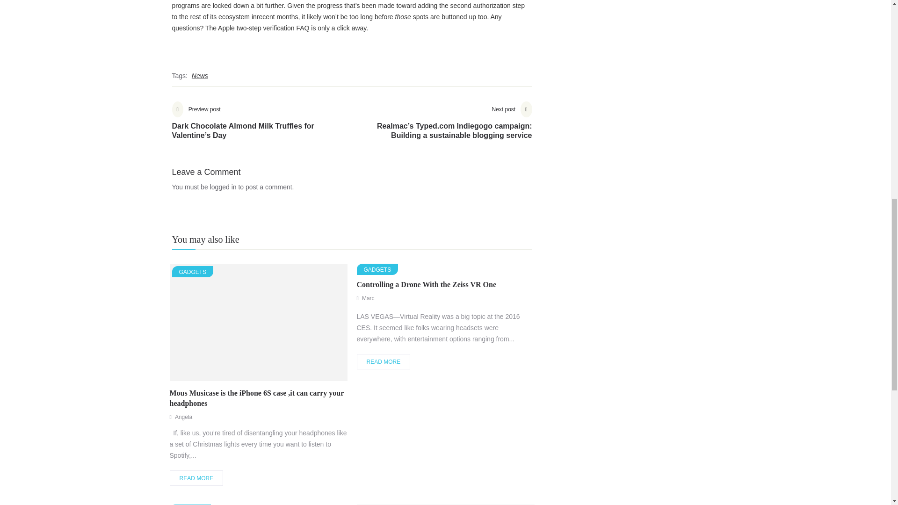  Describe the element at coordinates (190, 505) in the screenshot. I see `GADGETS` at that location.